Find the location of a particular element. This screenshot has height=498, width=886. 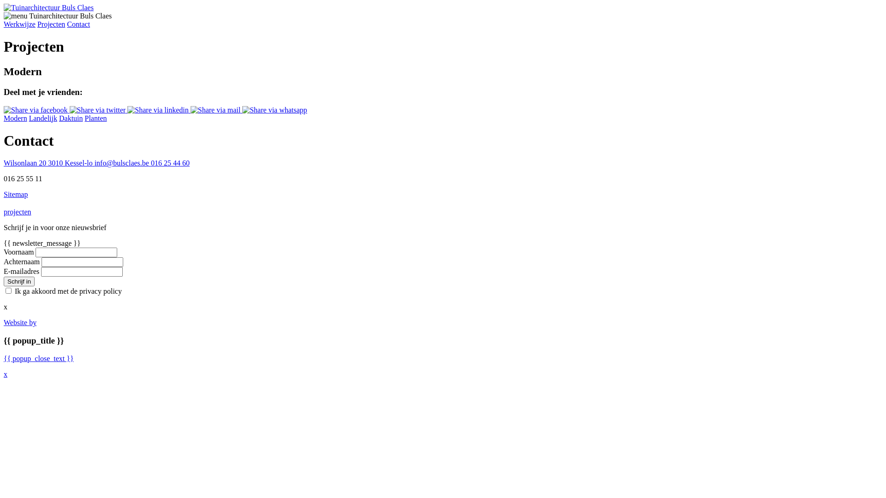

Modern is located at coordinates (16, 118).